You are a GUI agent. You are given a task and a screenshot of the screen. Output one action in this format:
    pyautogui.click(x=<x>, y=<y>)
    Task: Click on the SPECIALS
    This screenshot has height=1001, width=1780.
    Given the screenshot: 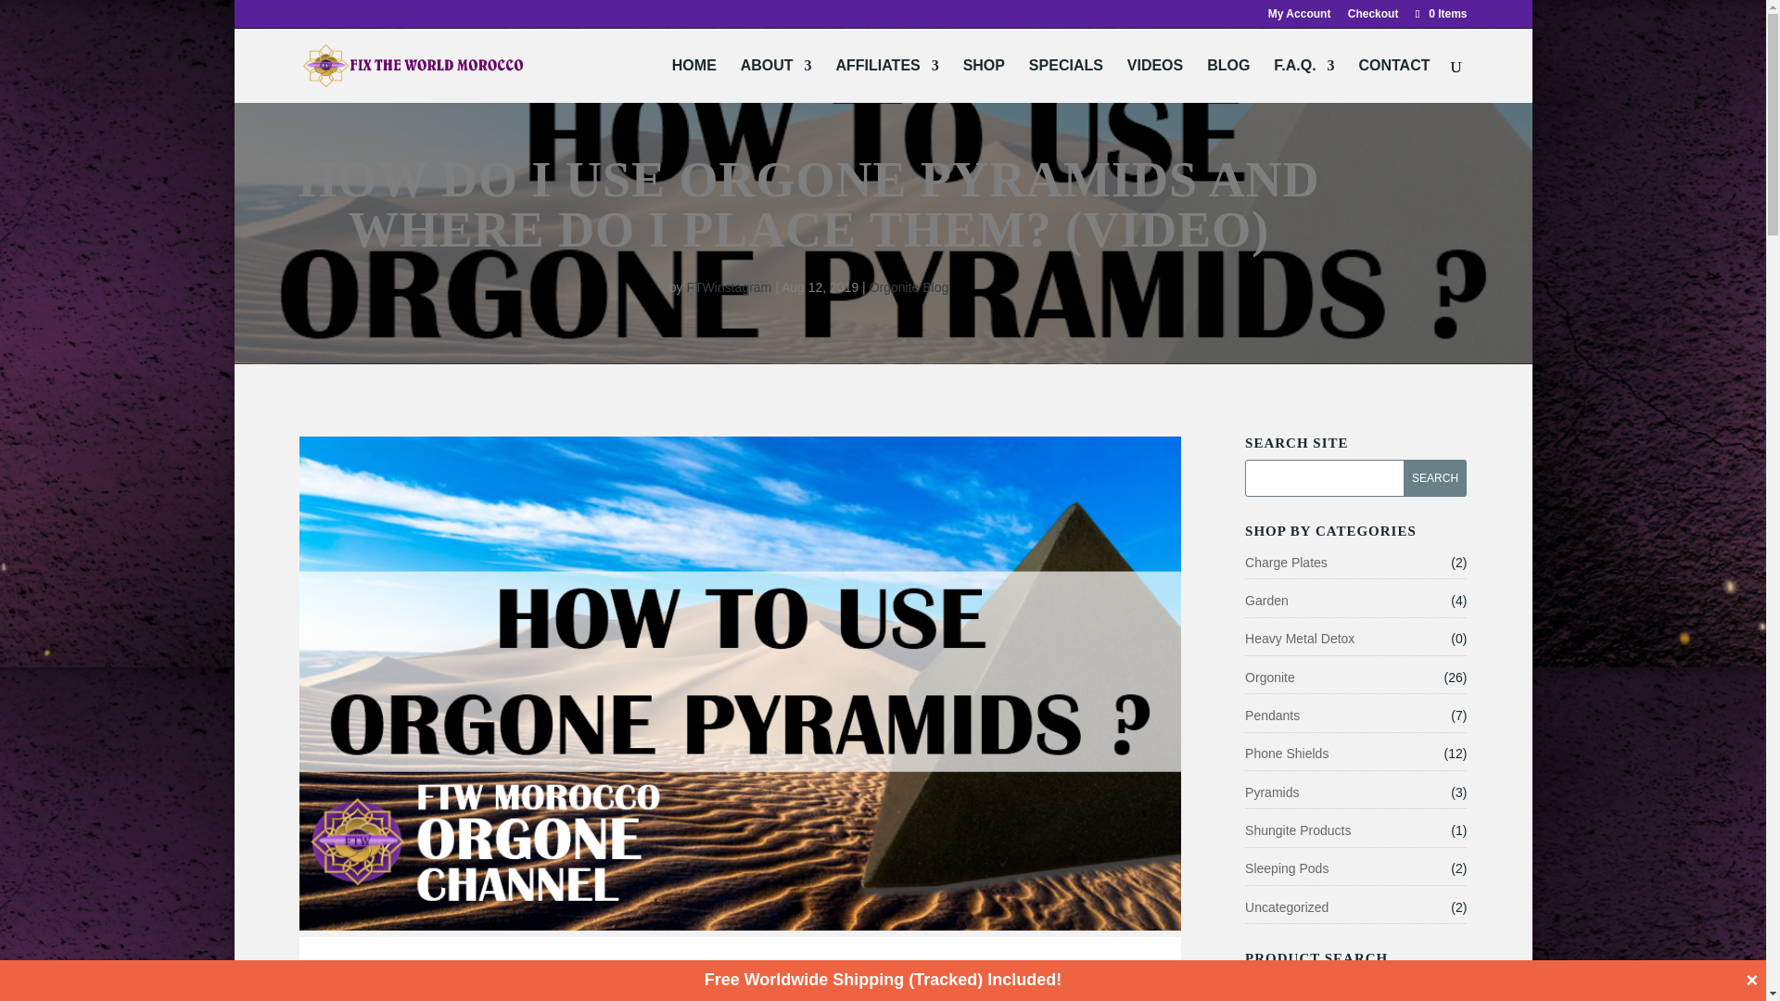 What is the action you would take?
    pyautogui.click(x=1066, y=81)
    